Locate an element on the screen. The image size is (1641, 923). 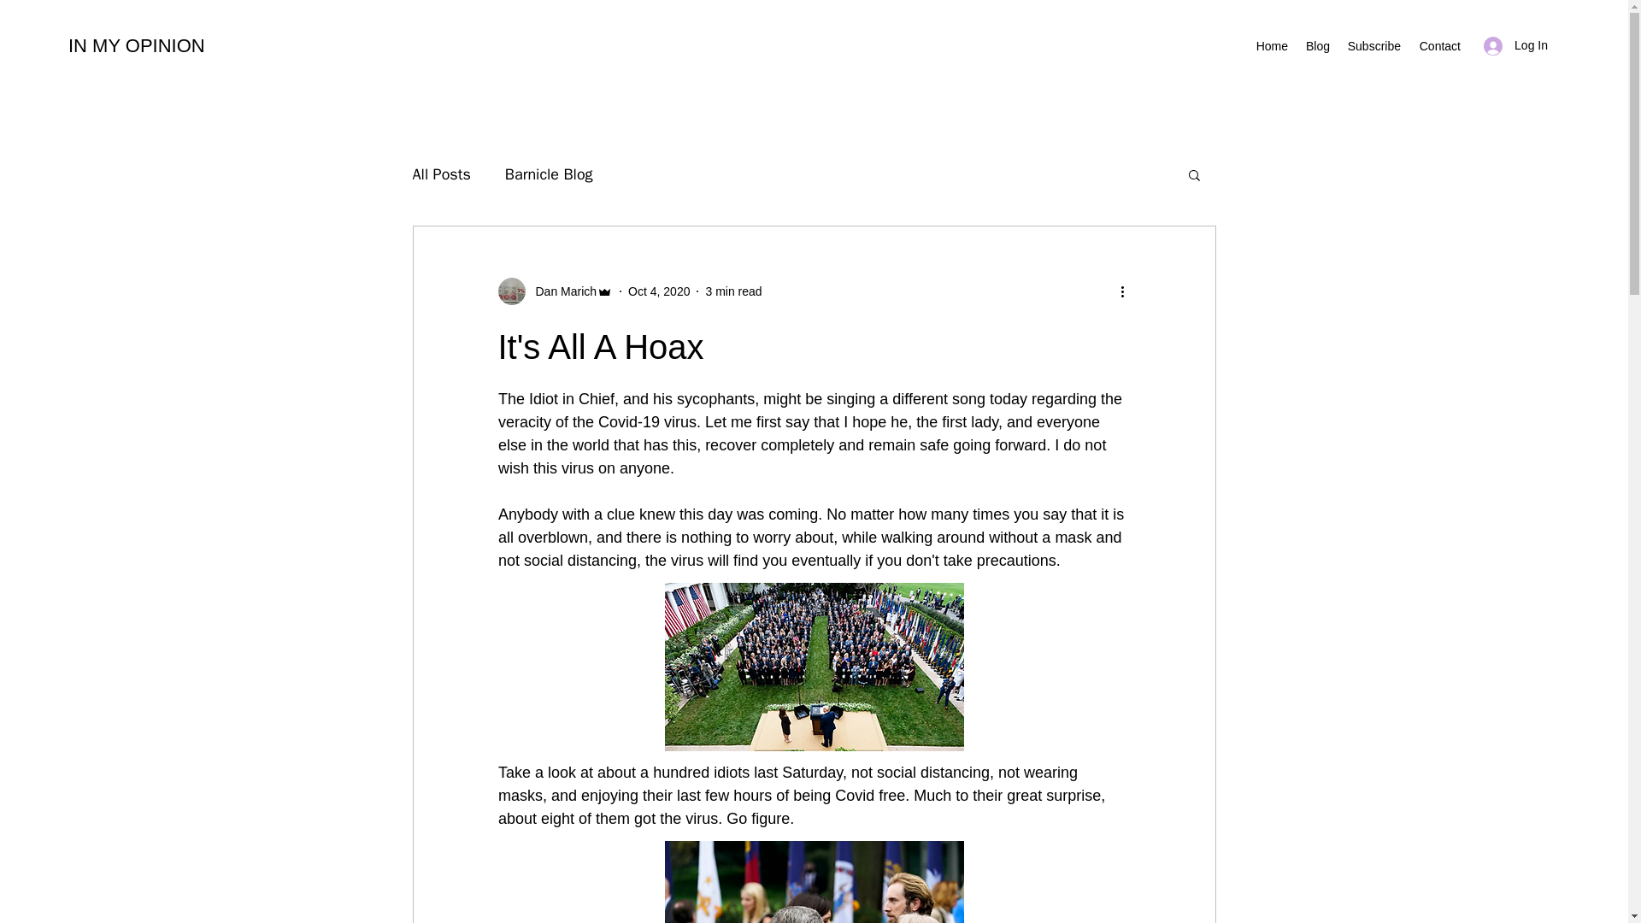
All Posts is located at coordinates (440, 174).